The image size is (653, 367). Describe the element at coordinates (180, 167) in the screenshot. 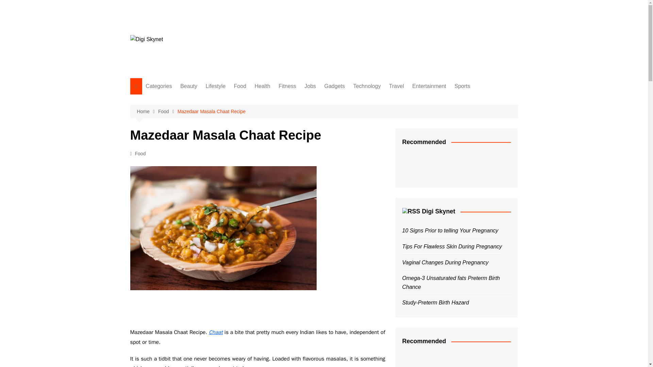

I see `Jobs` at that location.